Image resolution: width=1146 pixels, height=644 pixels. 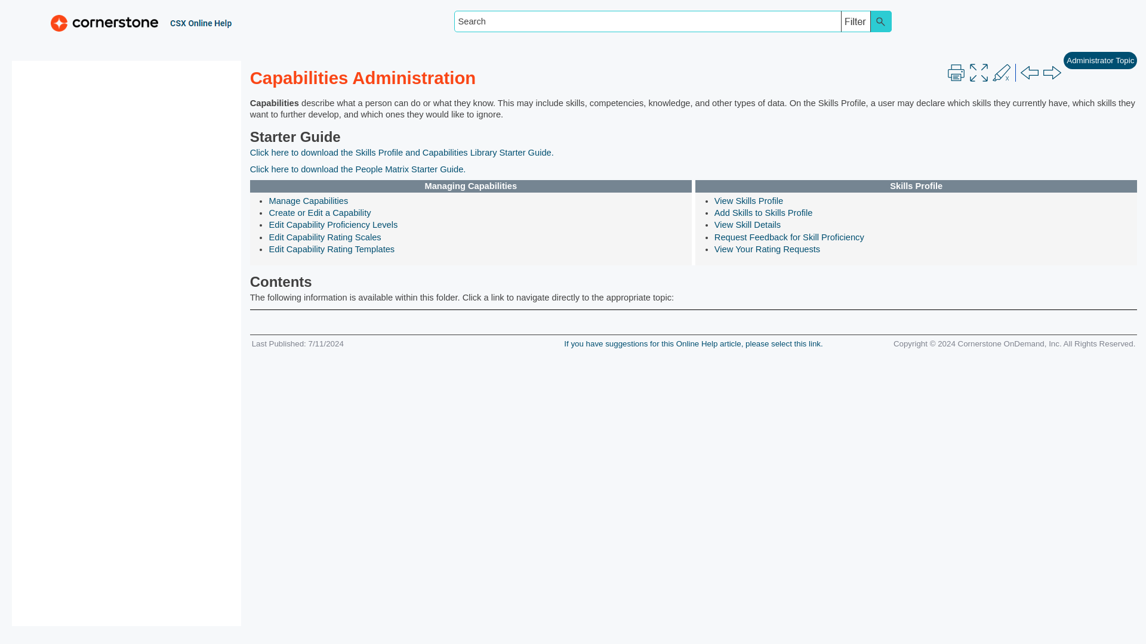 I want to click on Edit Capability Proficiency Levels, so click(x=333, y=224).